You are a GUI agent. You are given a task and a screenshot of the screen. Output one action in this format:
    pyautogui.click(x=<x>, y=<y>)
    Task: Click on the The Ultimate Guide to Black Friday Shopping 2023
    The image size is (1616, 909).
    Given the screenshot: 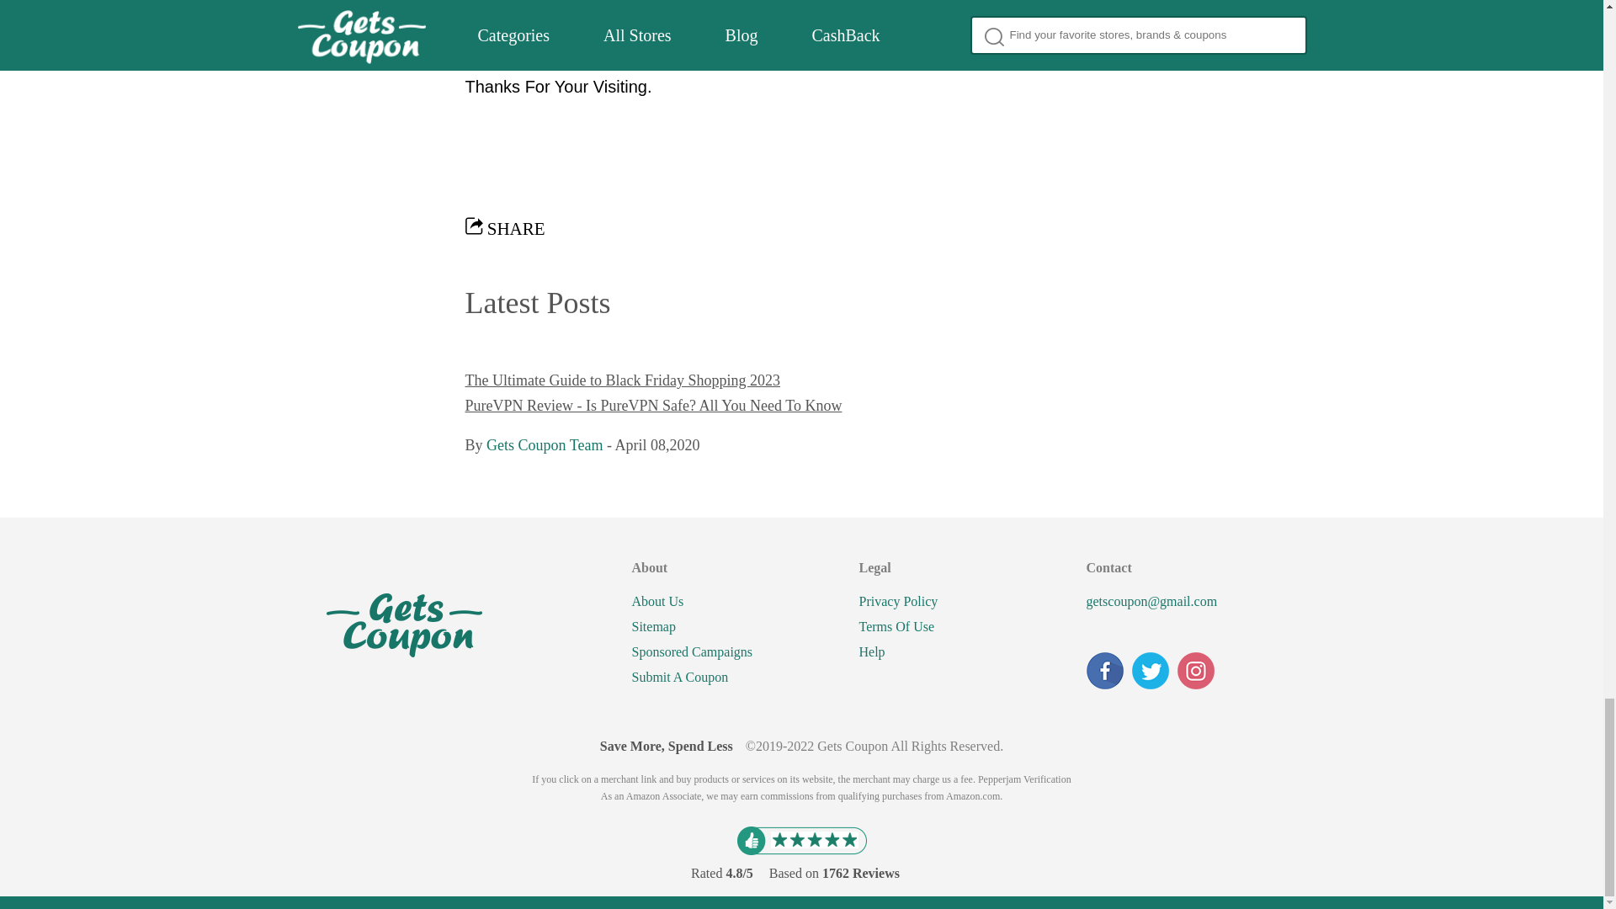 What is the action you would take?
    pyautogui.click(x=621, y=380)
    